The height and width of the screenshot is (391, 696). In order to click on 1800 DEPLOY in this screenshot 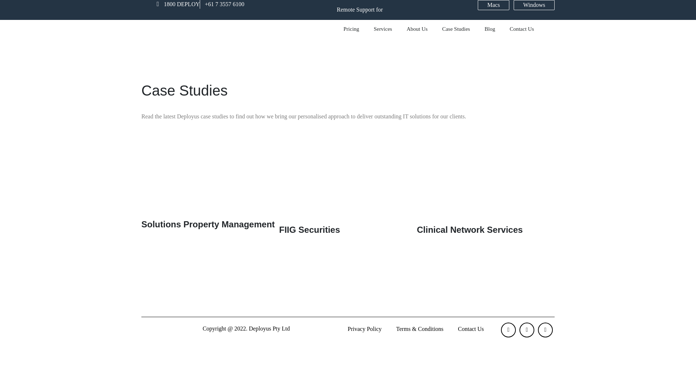, I will do `click(175, 4)`.